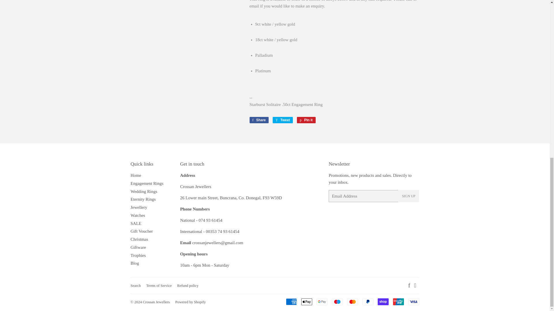 The height and width of the screenshot is (311, 554). What do you see at coordinates (259, 120) in the screenshot?
I see `Share on Facebook` at bounding box center [259, 120].